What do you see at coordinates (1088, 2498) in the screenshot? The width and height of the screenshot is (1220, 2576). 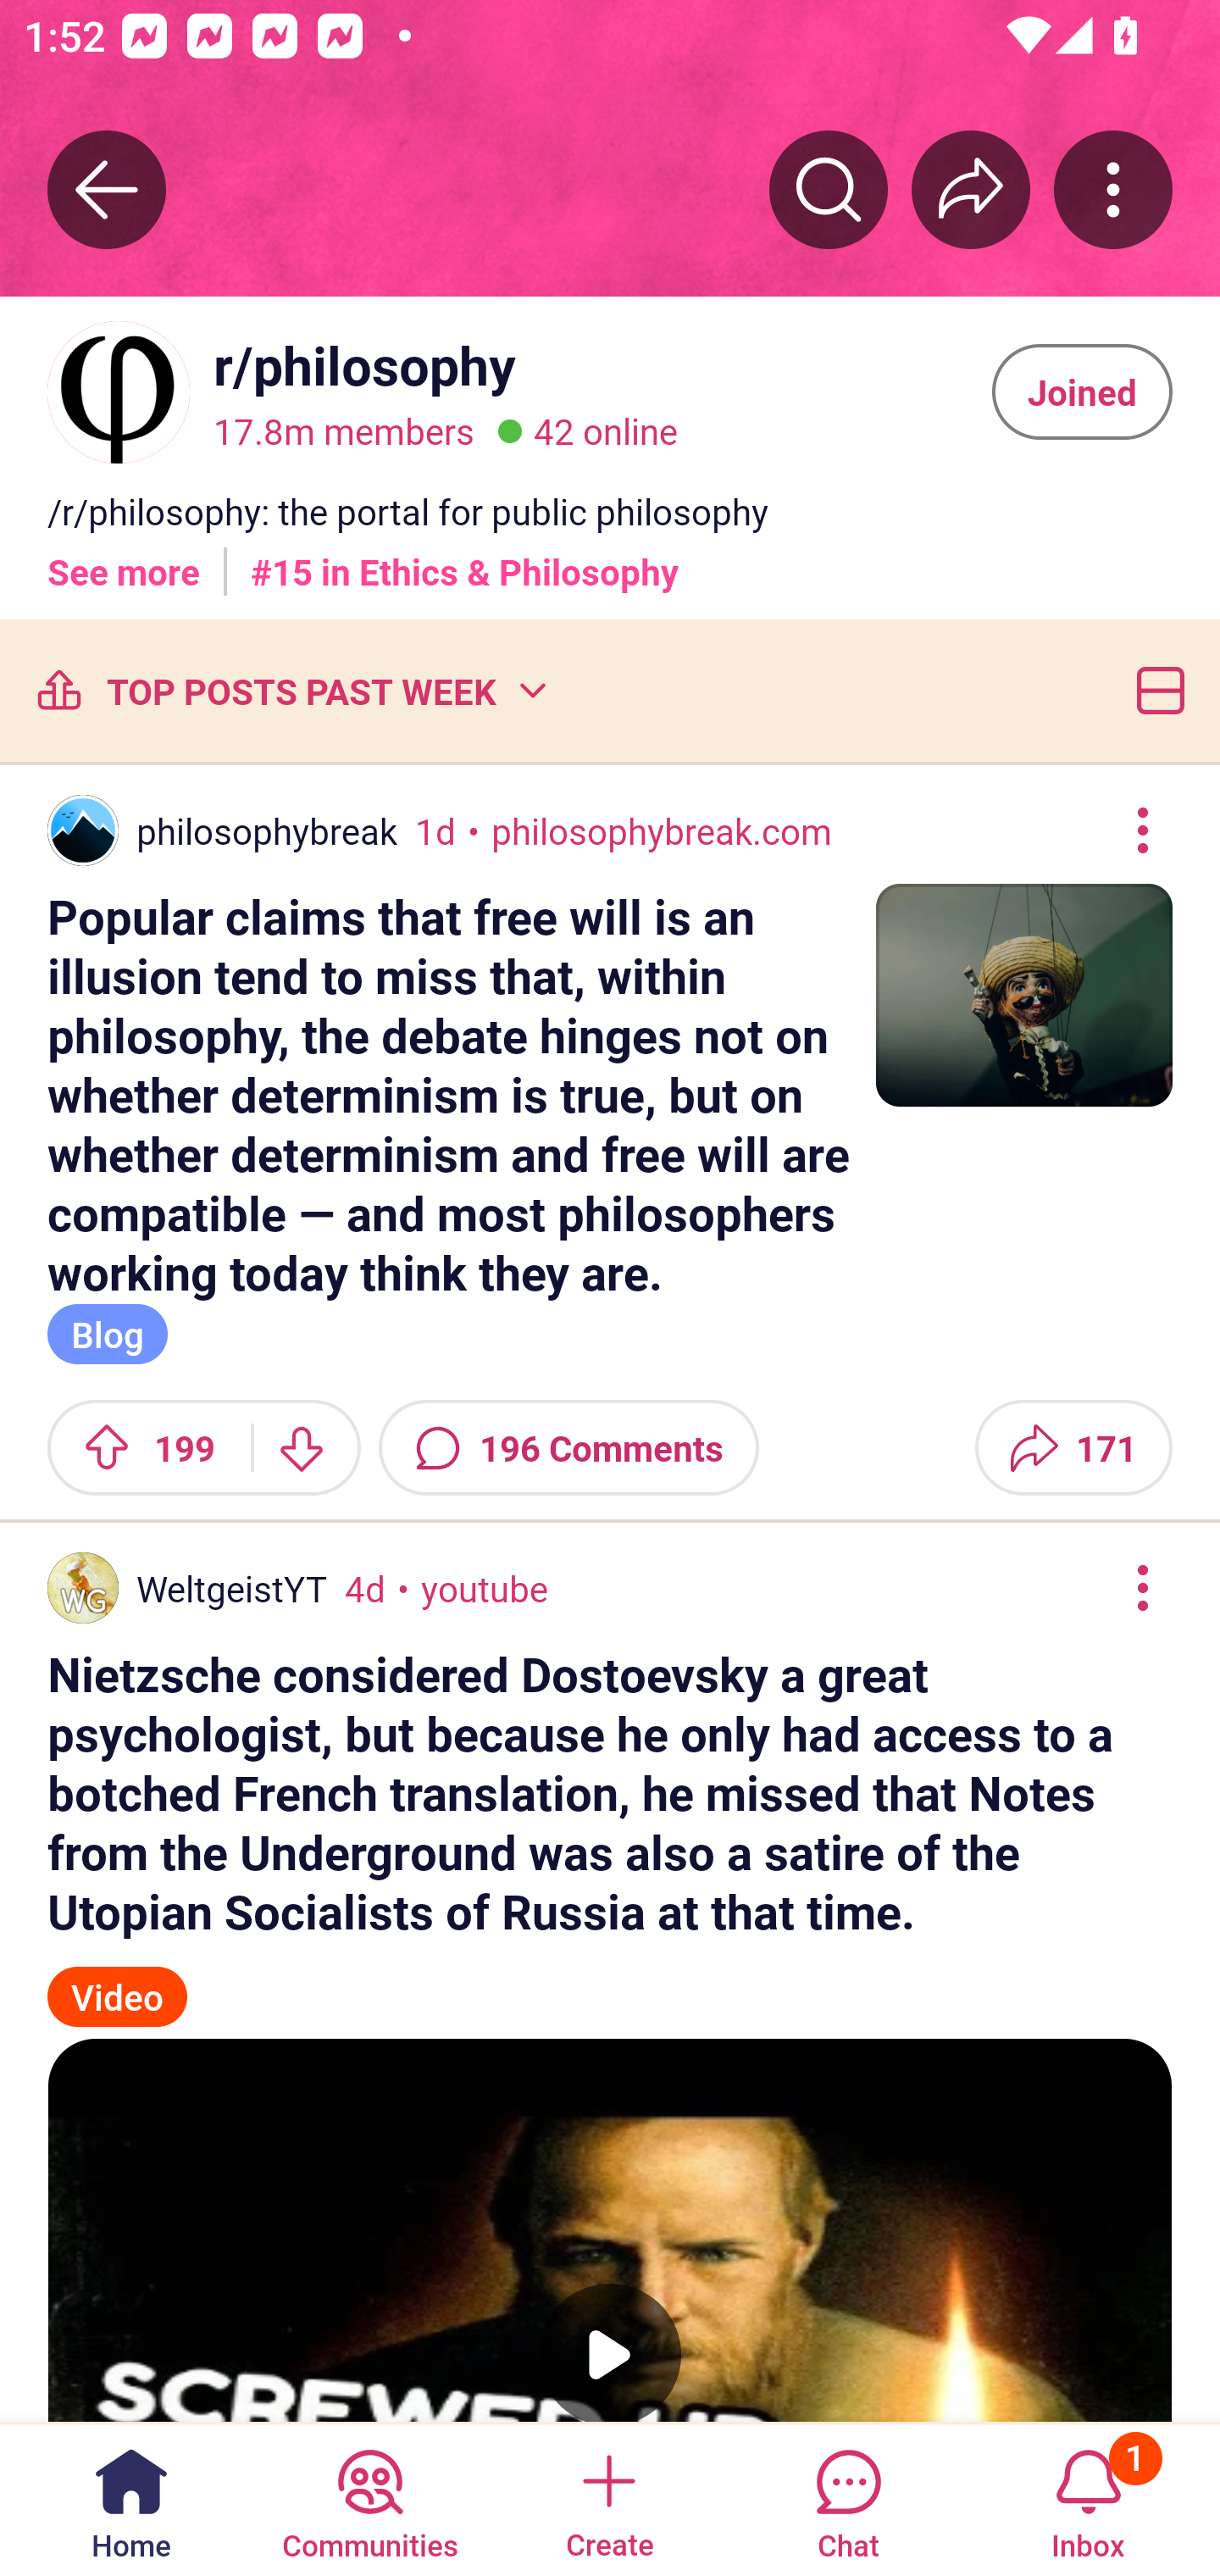 I see `Inbox, has 1 notification 1 Inbox` at bounding box center [1088, 2498].